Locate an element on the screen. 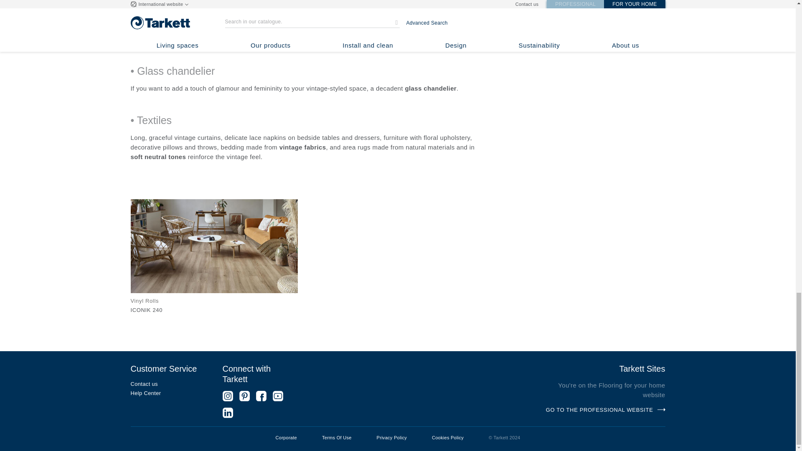 This screenshot has height=451, width=802. GO TO THE PROFESSIONAL WEBSITE is located at coordinates (606, 410).